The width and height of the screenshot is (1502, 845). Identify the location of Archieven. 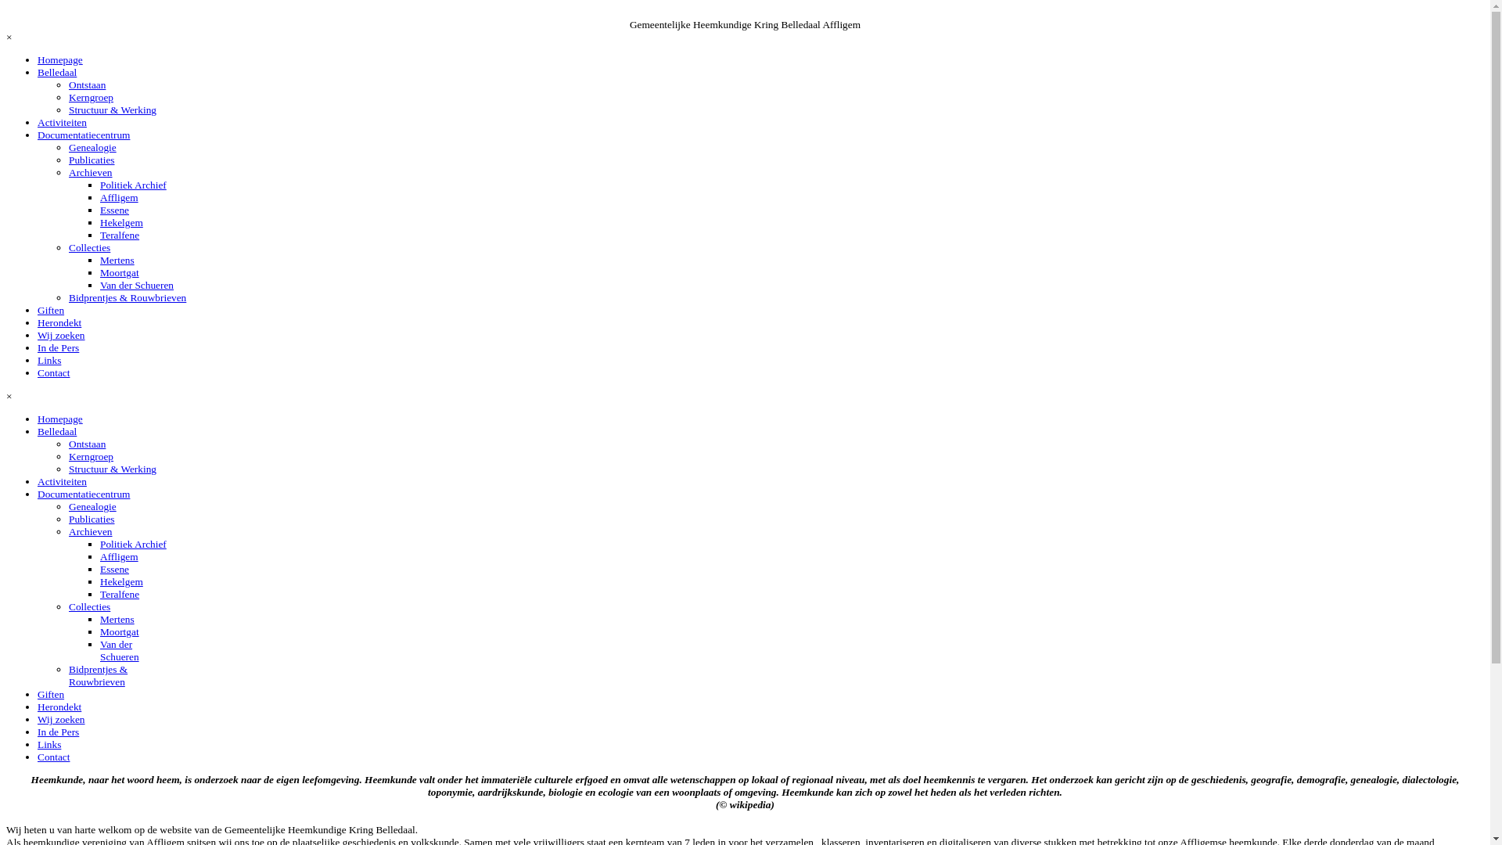
(91, 172).